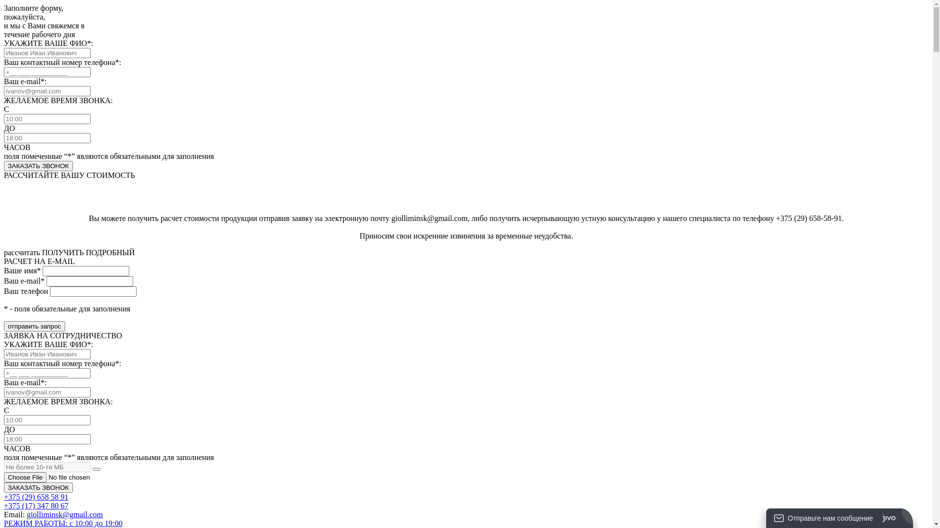 This screenshot has height=528, width=940. What do you see at coordinates (36, 506) in the screenshot?
I see `+375 (17) 347 80 67` at bounding box center [36, 506].